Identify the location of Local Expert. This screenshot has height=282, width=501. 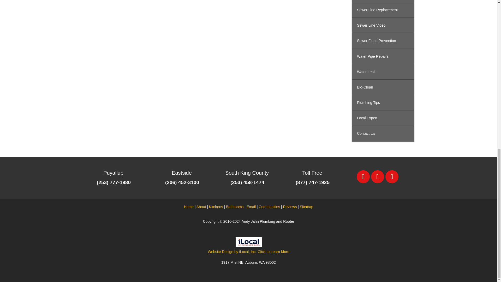
(383, 118).